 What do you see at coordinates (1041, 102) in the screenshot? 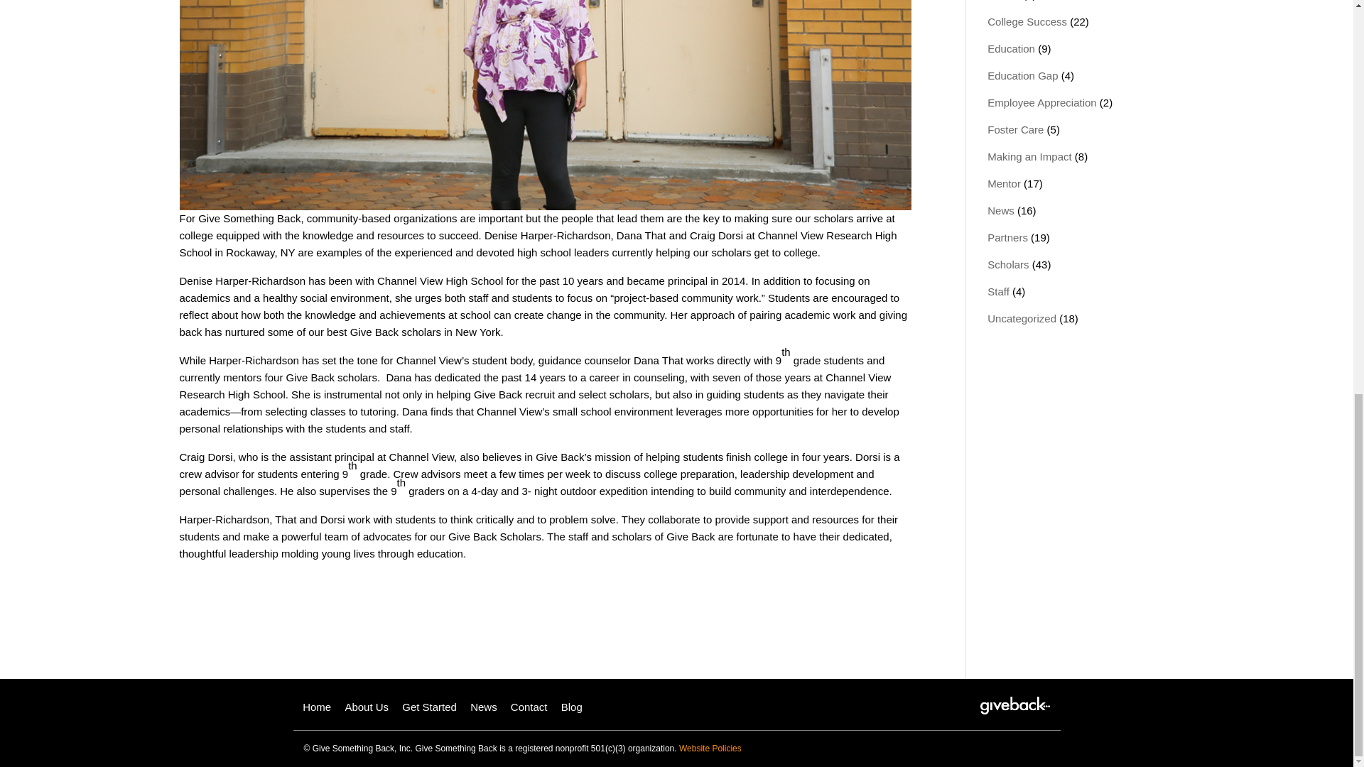
I see `Employee Appreciation` at bounding box center [1041, 102].